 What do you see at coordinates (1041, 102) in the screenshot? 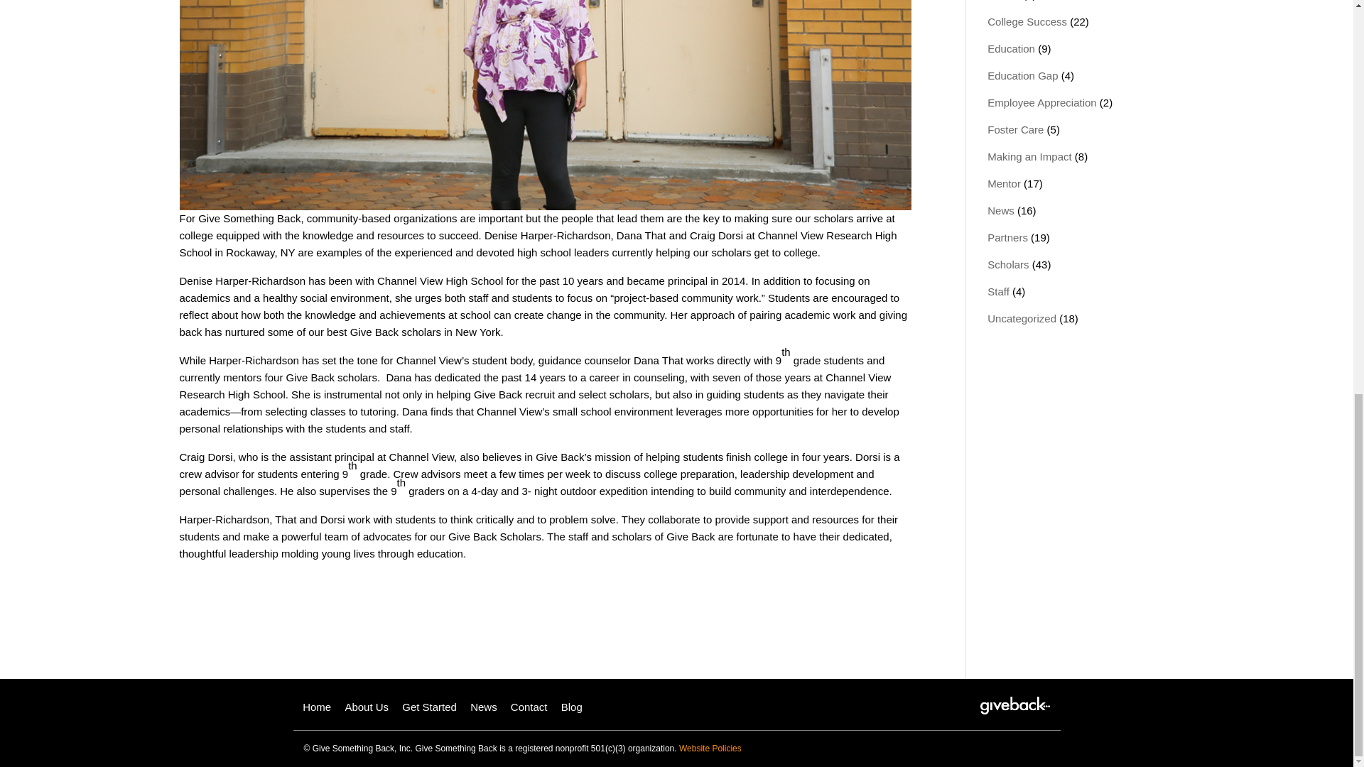
I see `Employee Appreciation` at bounding box center [1041, 102].